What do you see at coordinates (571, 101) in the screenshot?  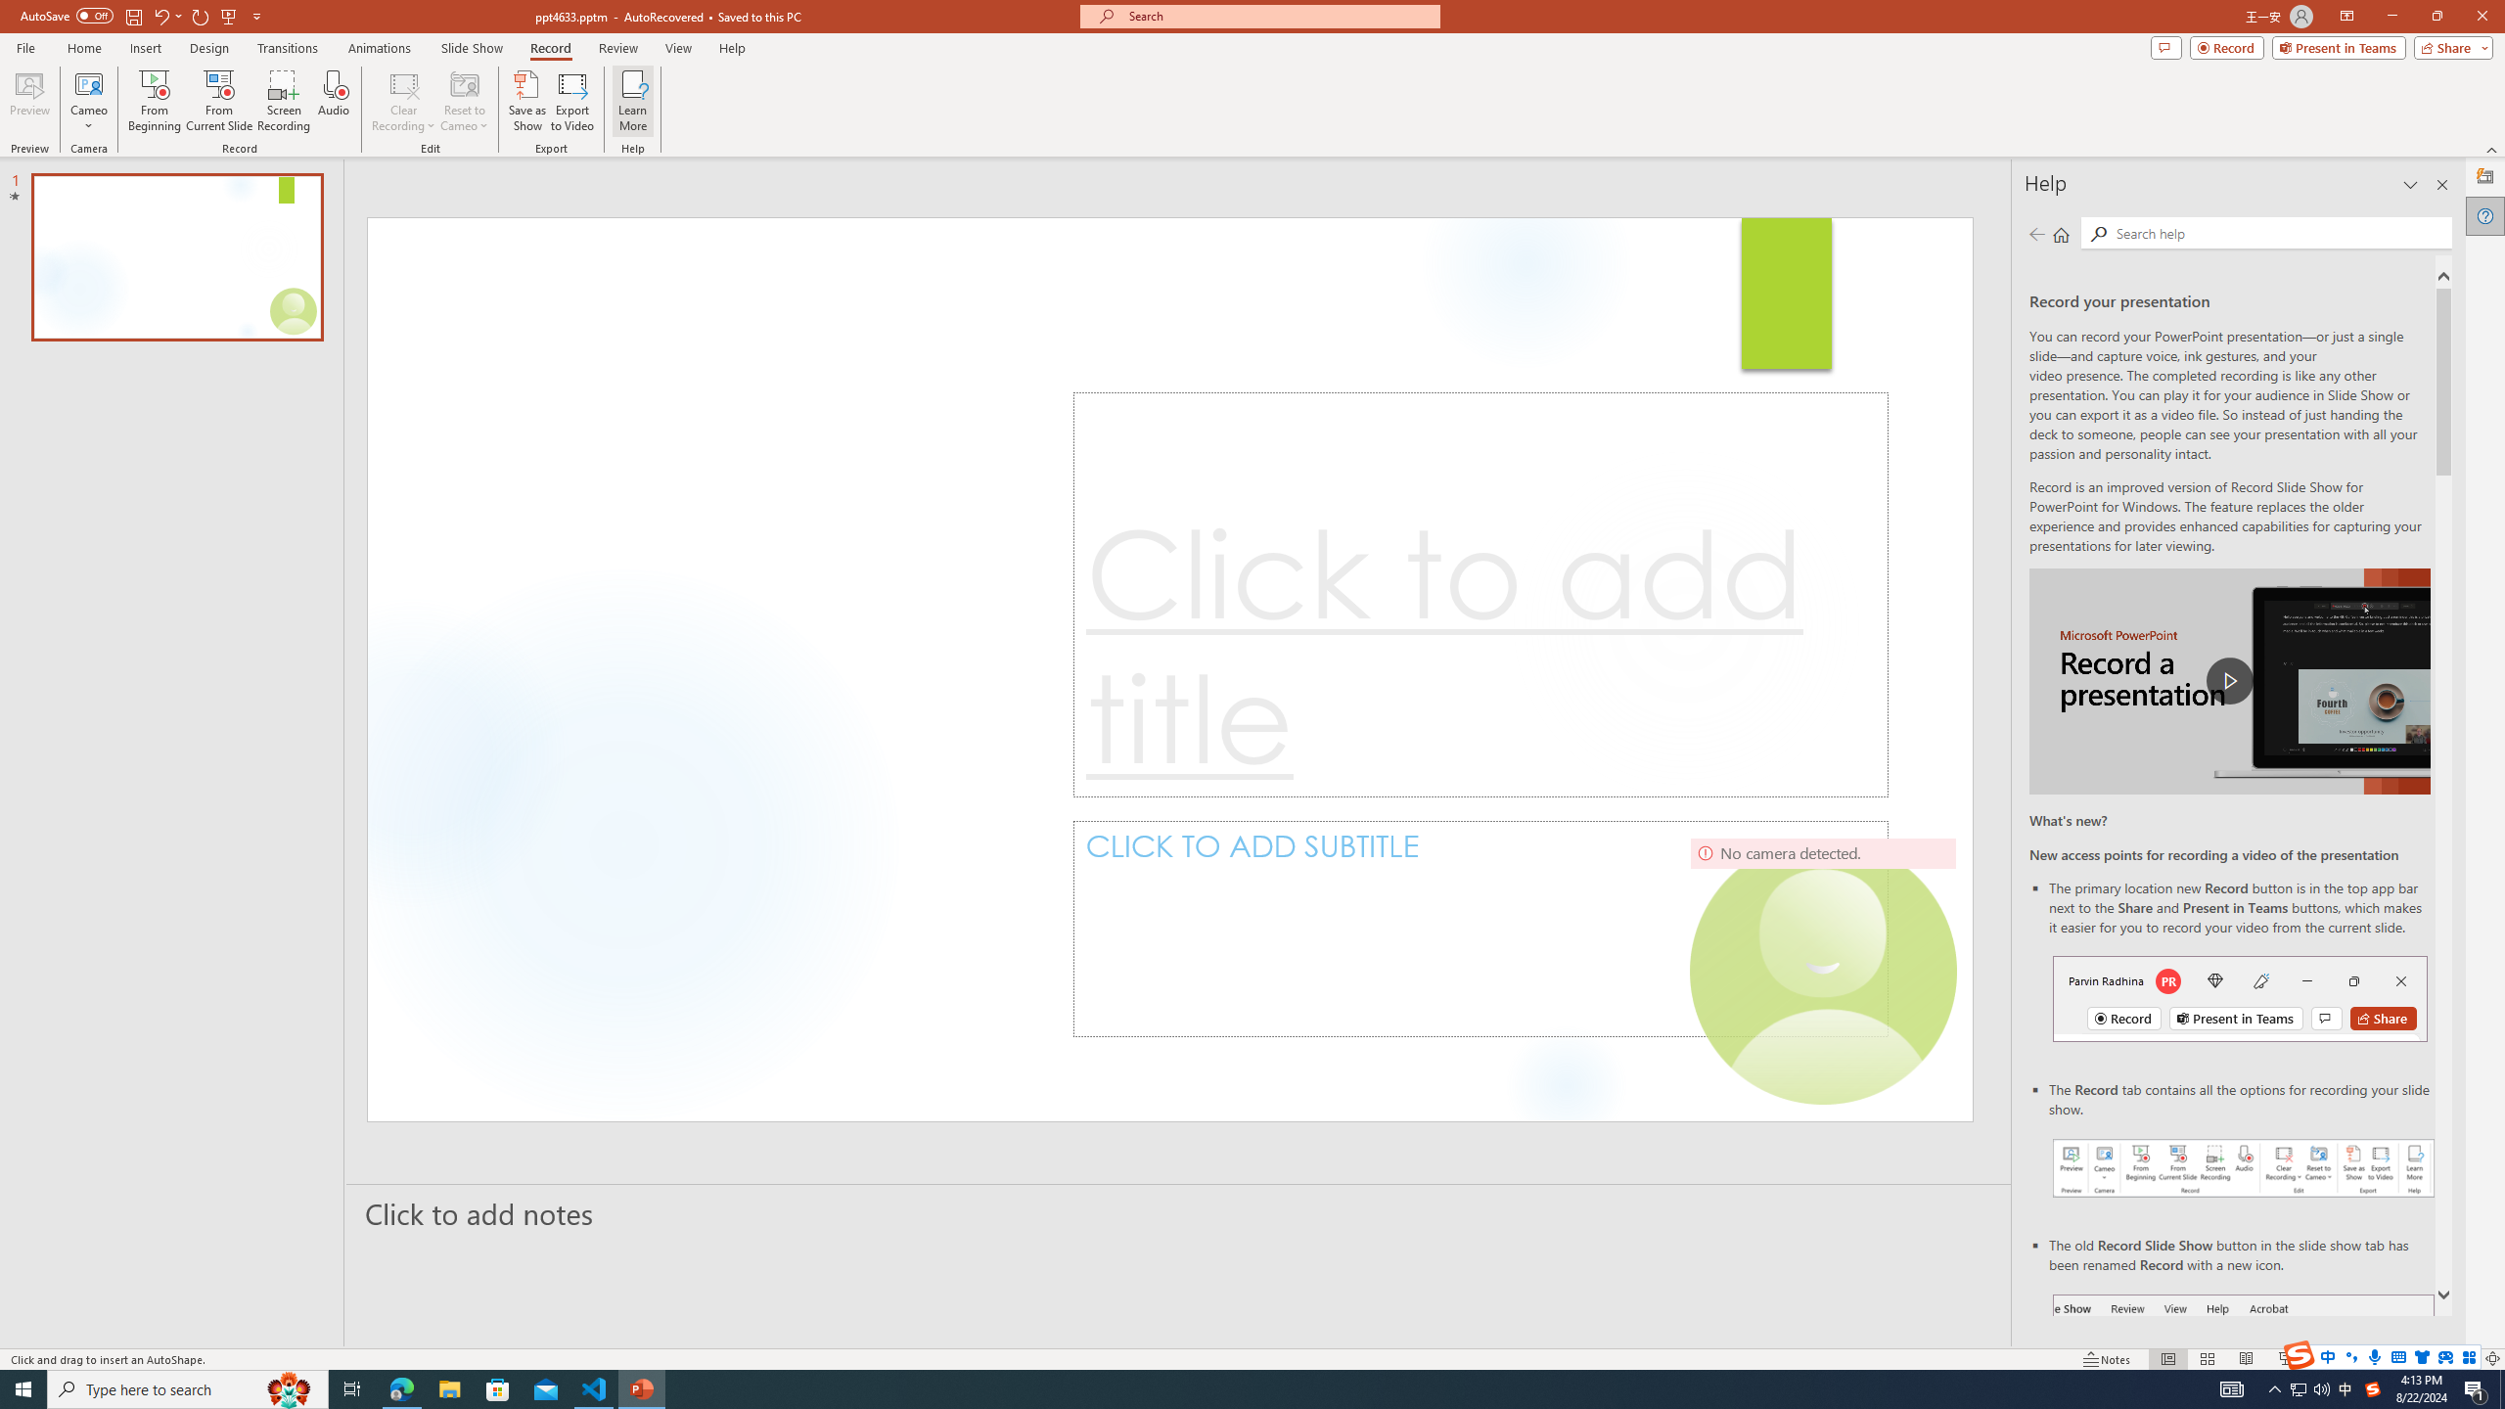 I see `Export to Video` at bounding box center [571, 101].